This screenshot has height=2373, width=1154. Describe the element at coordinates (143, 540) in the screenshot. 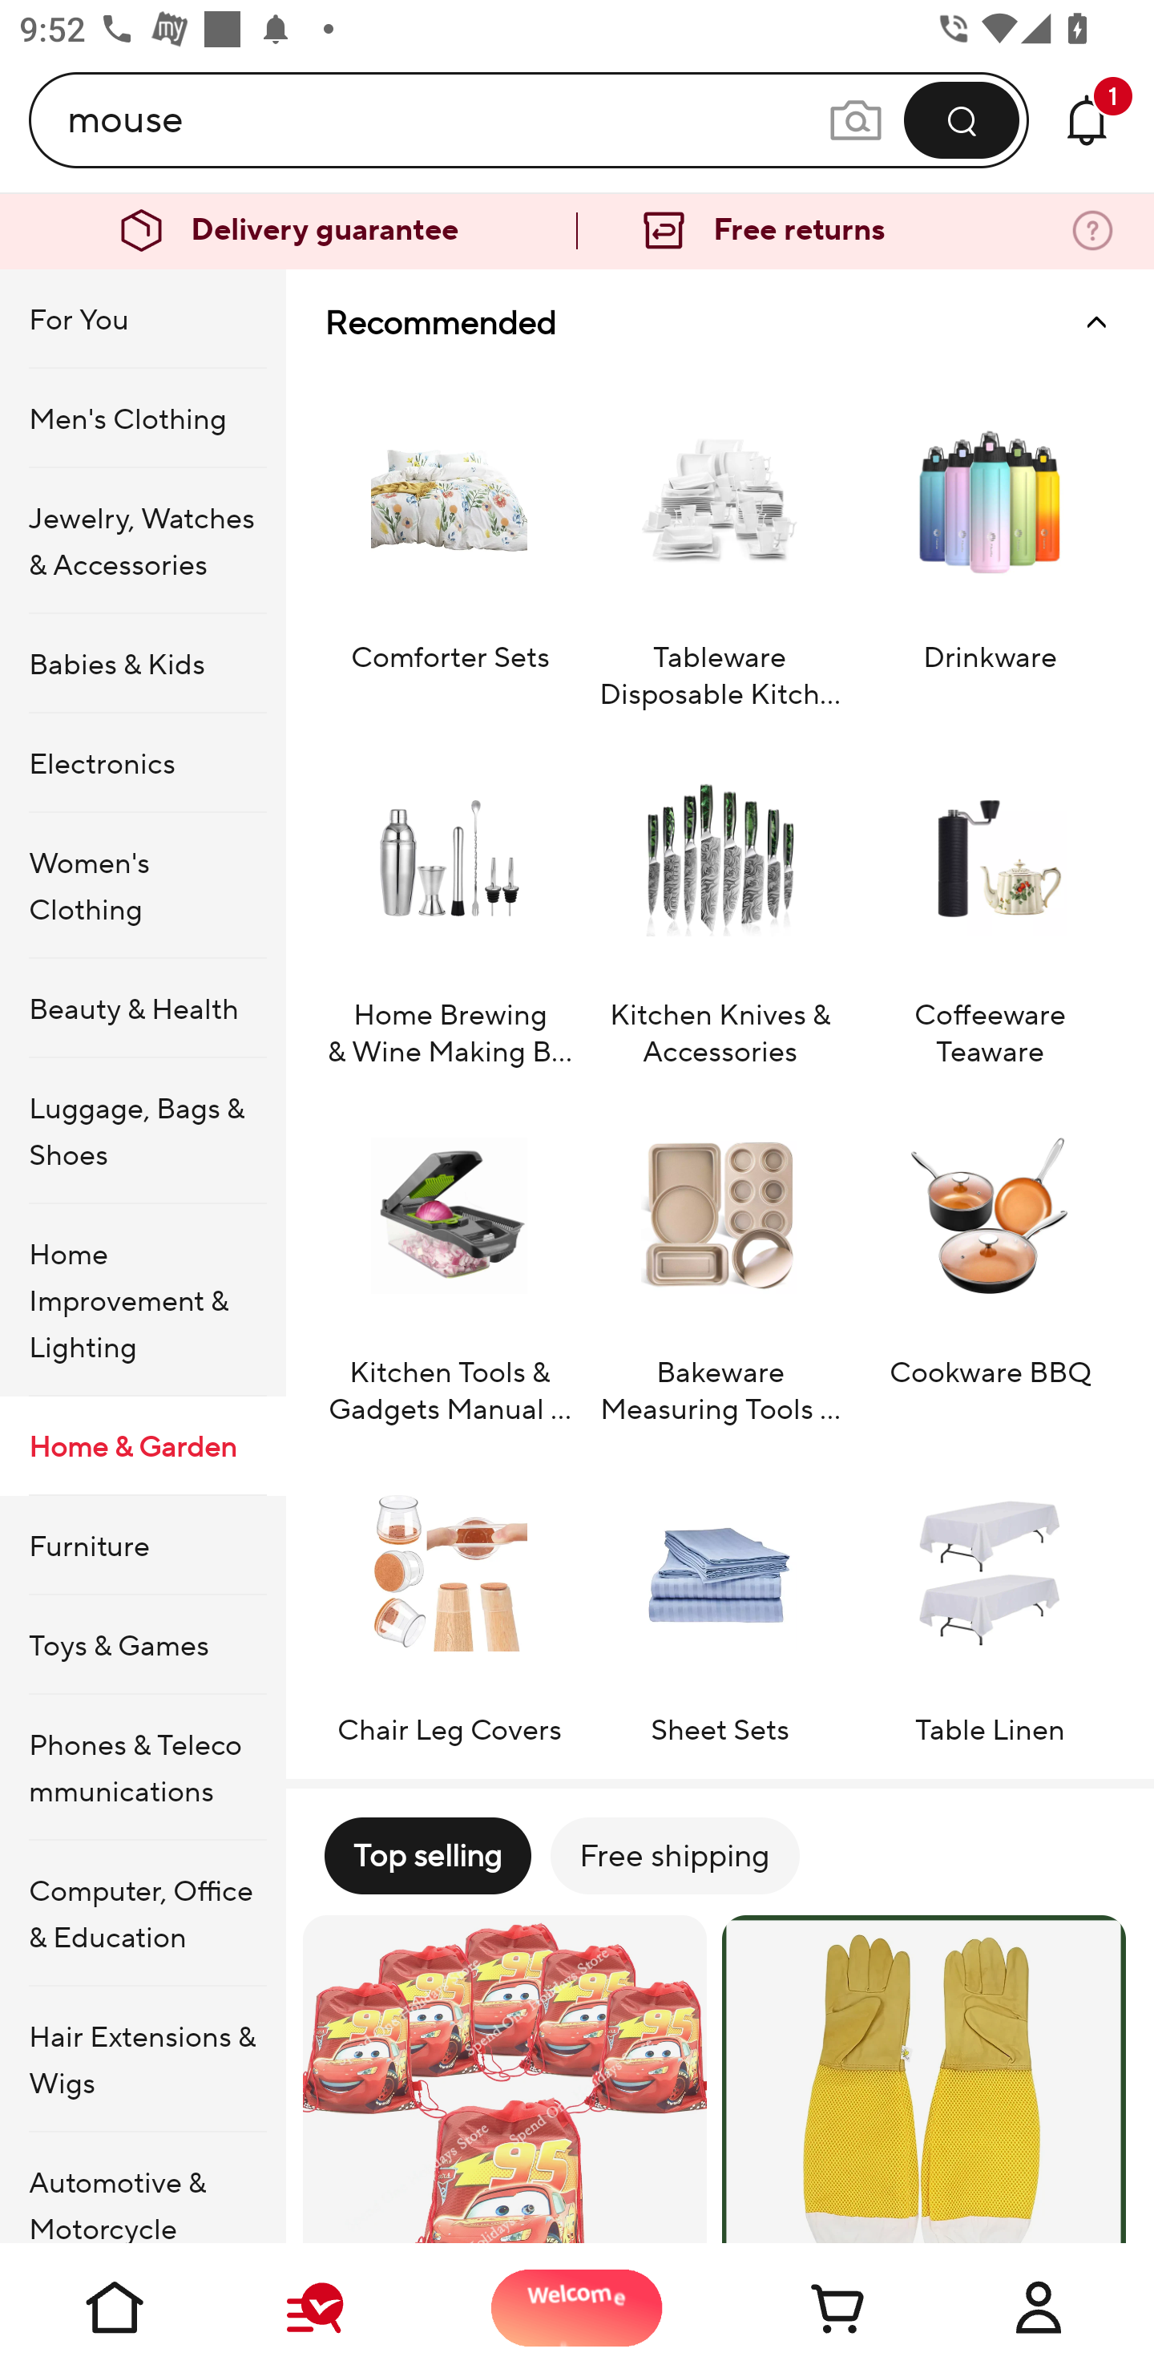

I see `Jewelry, Watches & Accessories` at that location.